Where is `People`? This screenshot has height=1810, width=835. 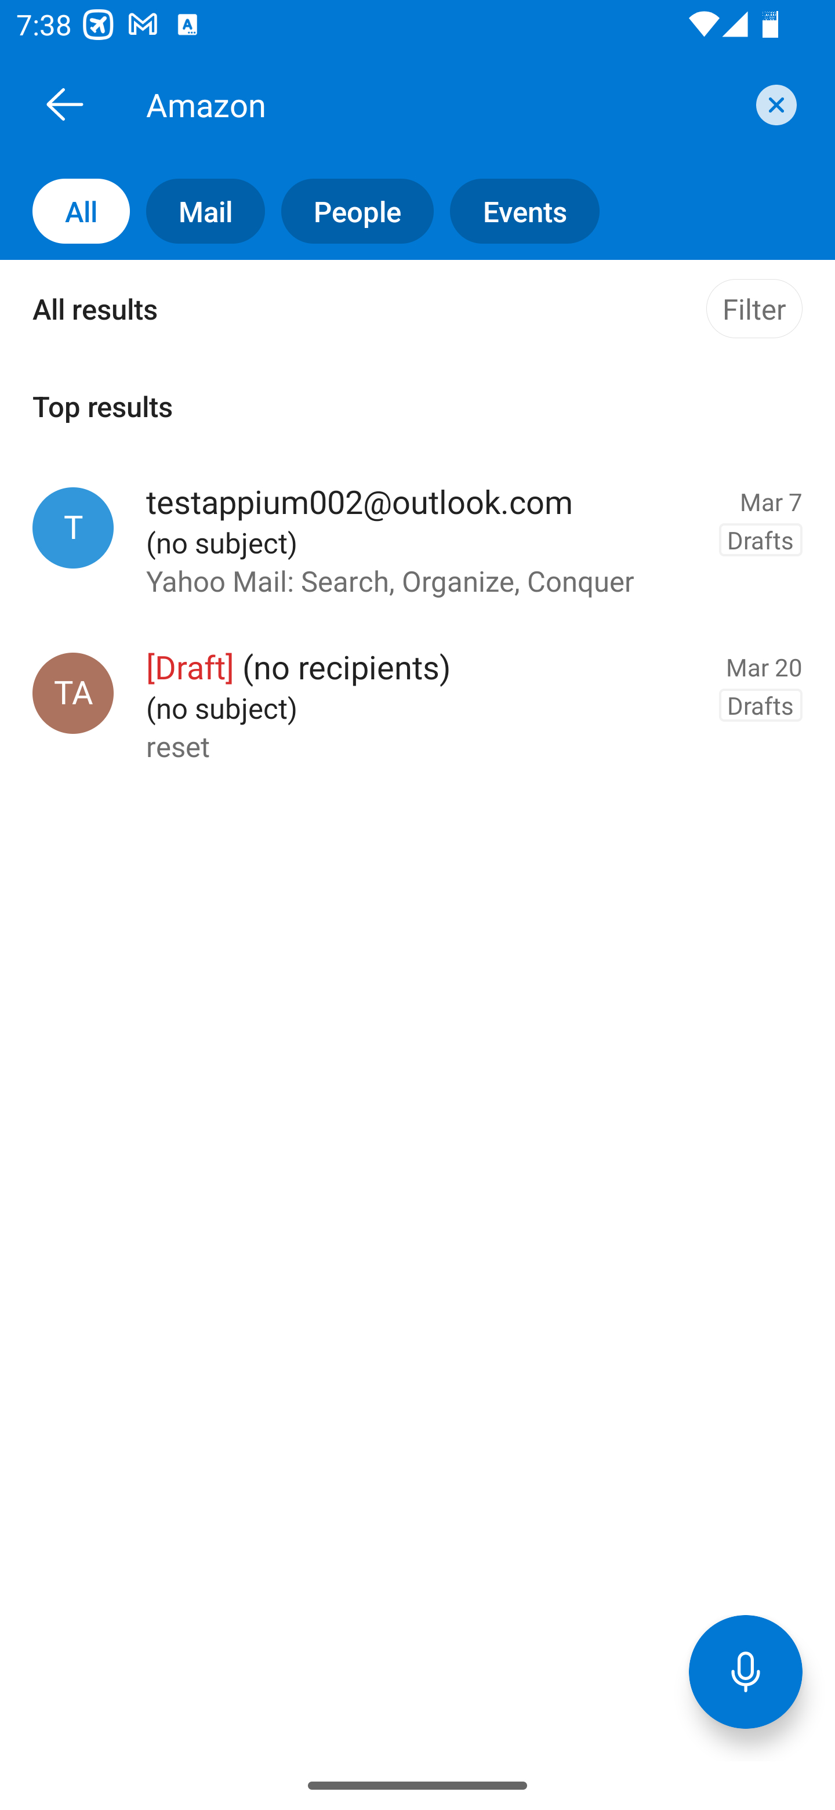
People is located at coordinates (349, 211).